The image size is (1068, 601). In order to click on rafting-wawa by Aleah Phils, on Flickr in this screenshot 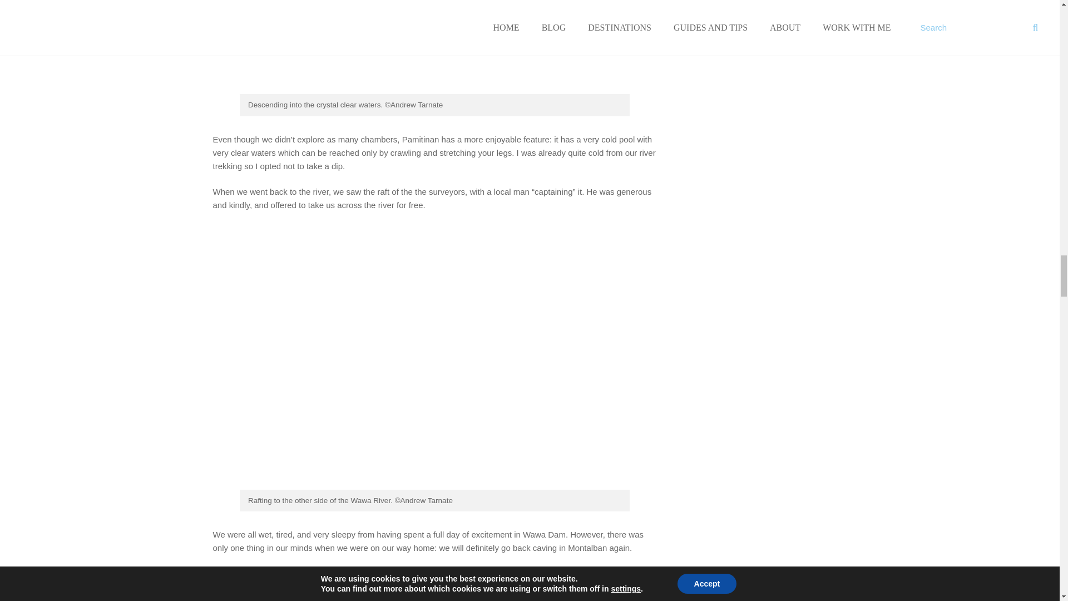, I will do `click(432, 486)`.